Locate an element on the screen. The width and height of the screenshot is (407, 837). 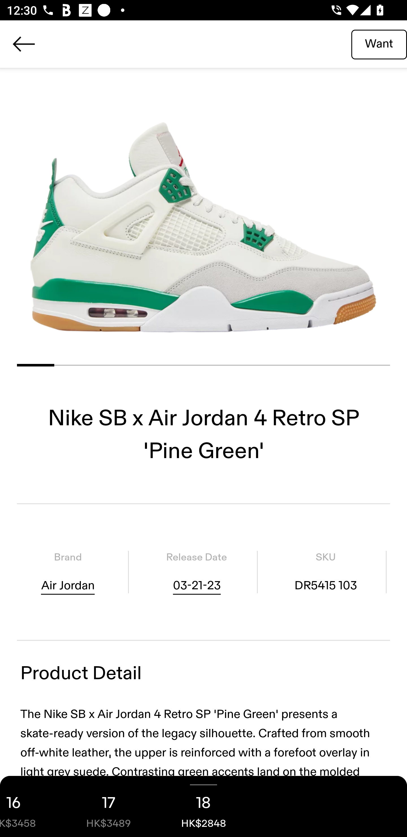
Brand Air Jordan is located at coordinates (68, 571).